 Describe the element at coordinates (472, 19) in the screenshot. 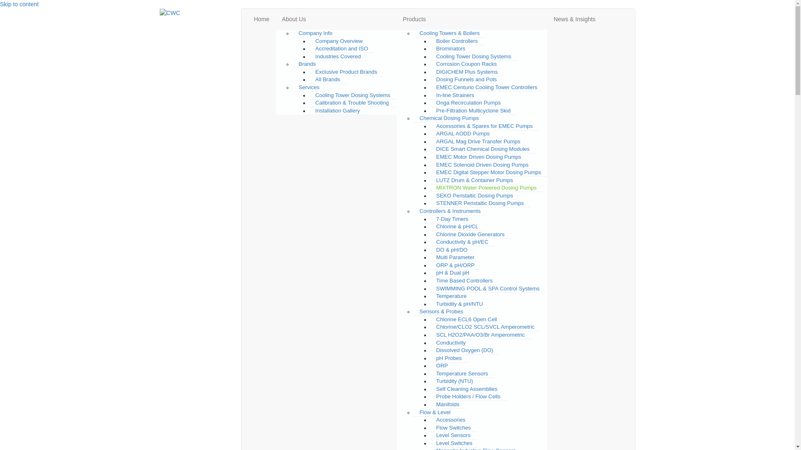

I see `Products` at that location.